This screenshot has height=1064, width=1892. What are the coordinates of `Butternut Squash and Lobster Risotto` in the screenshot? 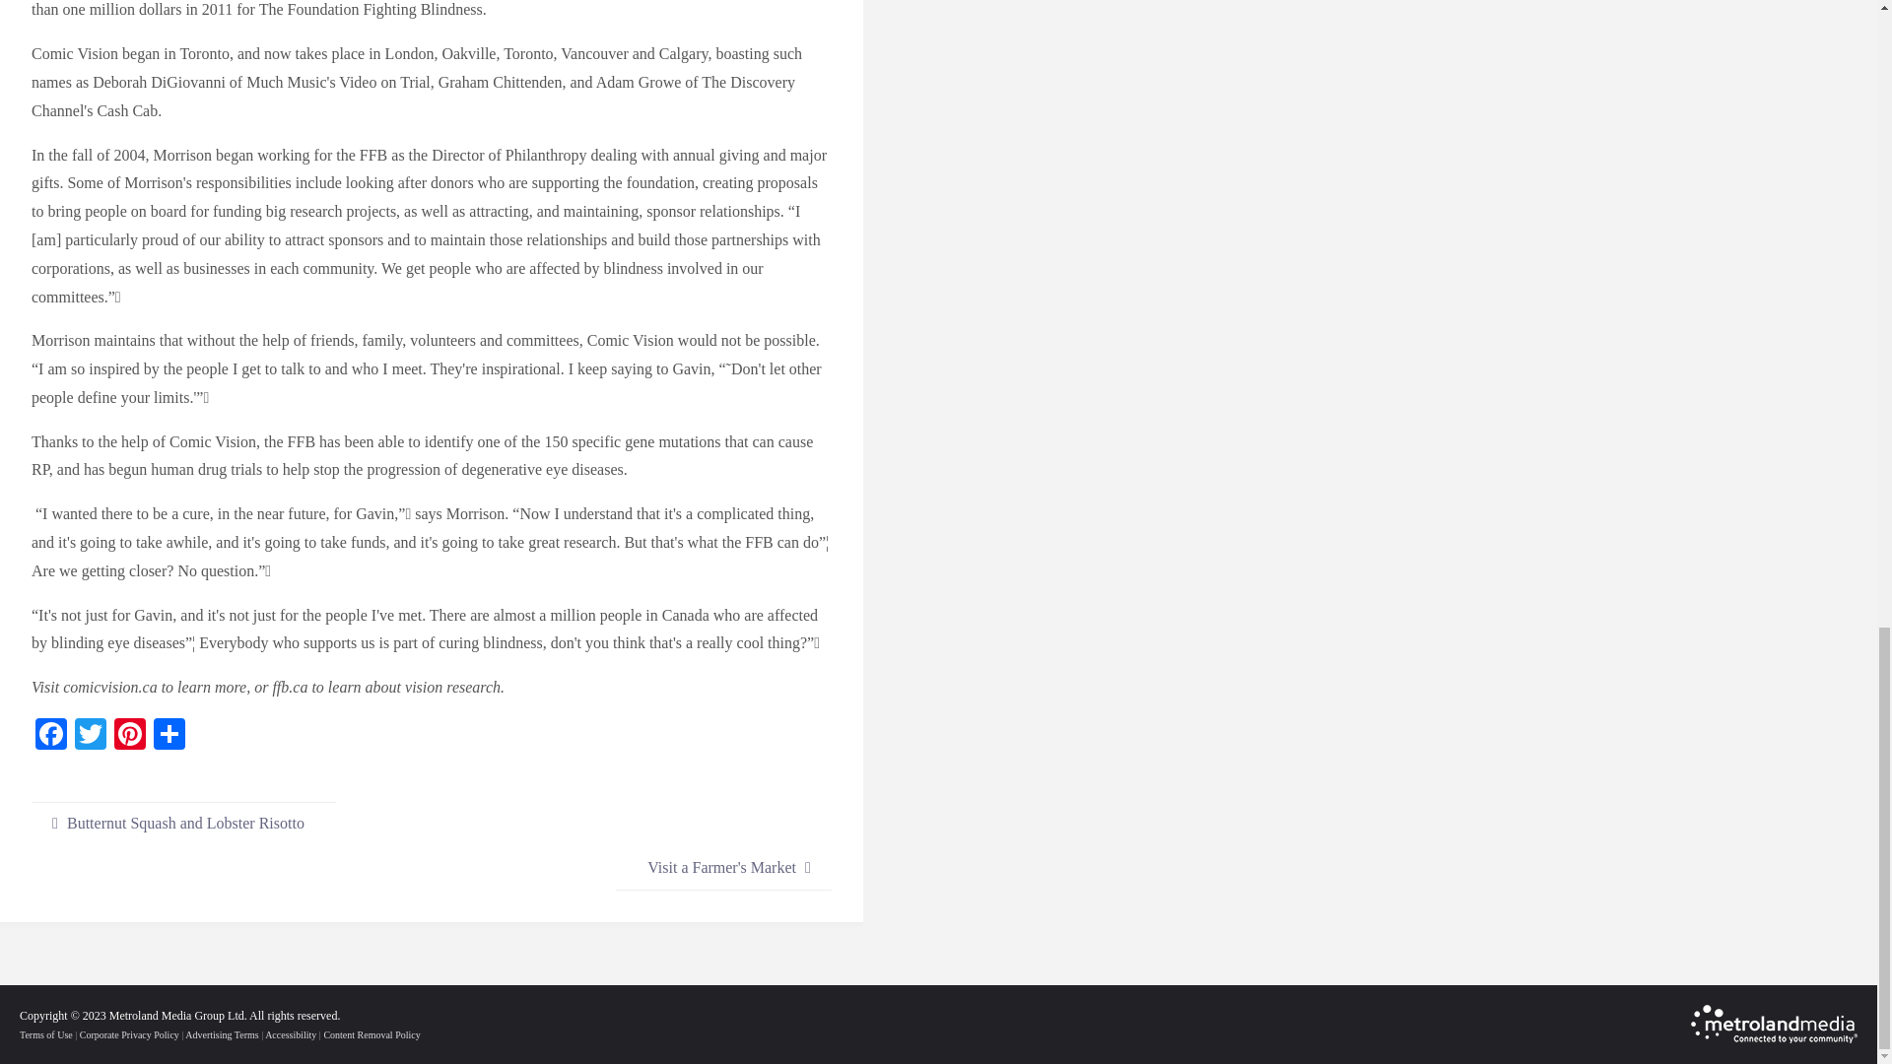 It's located at (183, 824).